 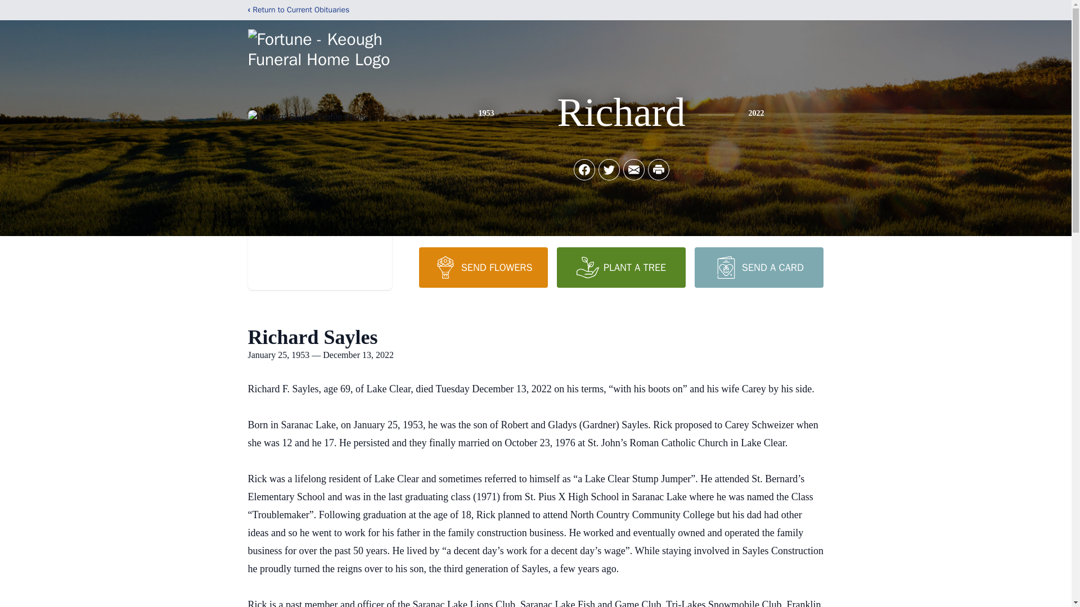 I want to click on SEND A CARD, so click(x=758, y=267).